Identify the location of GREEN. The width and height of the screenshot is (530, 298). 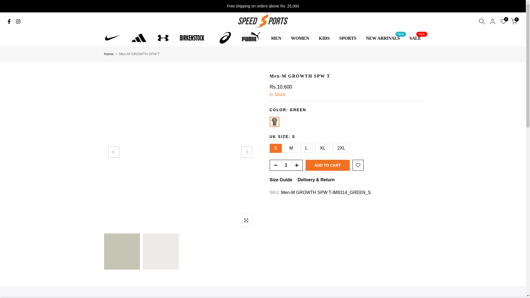
(274, 122).